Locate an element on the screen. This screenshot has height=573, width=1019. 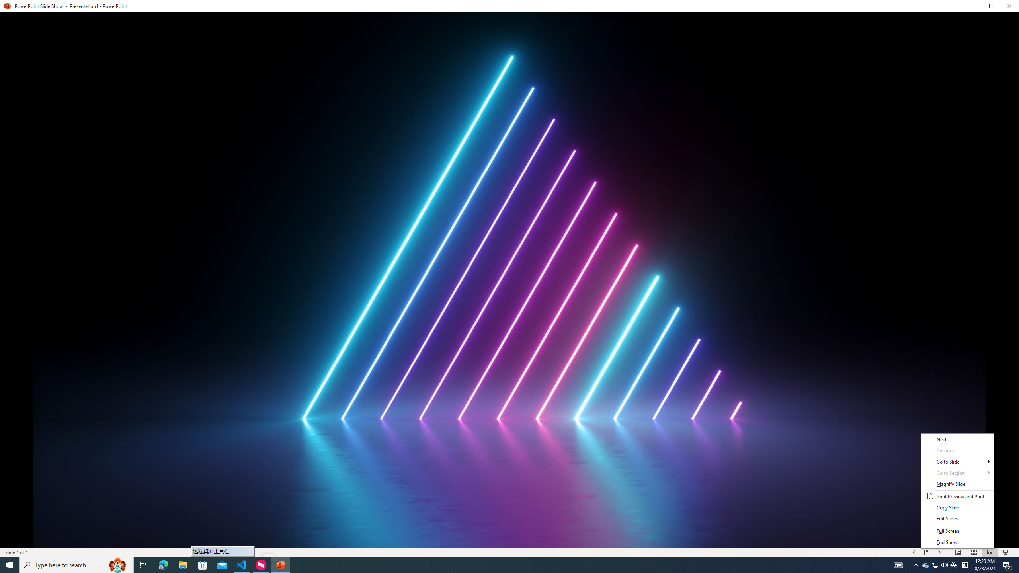
Q2790: 100% is located at coordinates (944, 565).